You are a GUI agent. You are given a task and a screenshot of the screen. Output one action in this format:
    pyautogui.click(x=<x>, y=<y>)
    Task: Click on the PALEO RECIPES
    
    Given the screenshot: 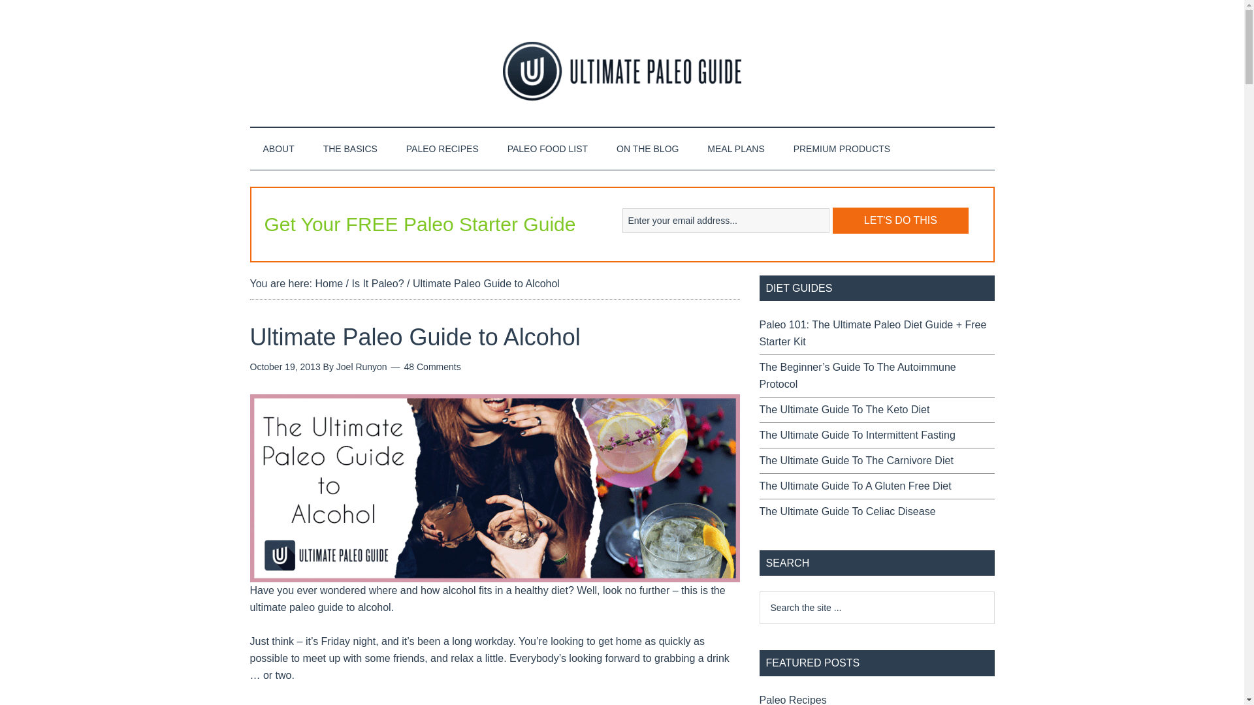 What is the action you would take?
    pyautogui.click(x=442, y=149)
    